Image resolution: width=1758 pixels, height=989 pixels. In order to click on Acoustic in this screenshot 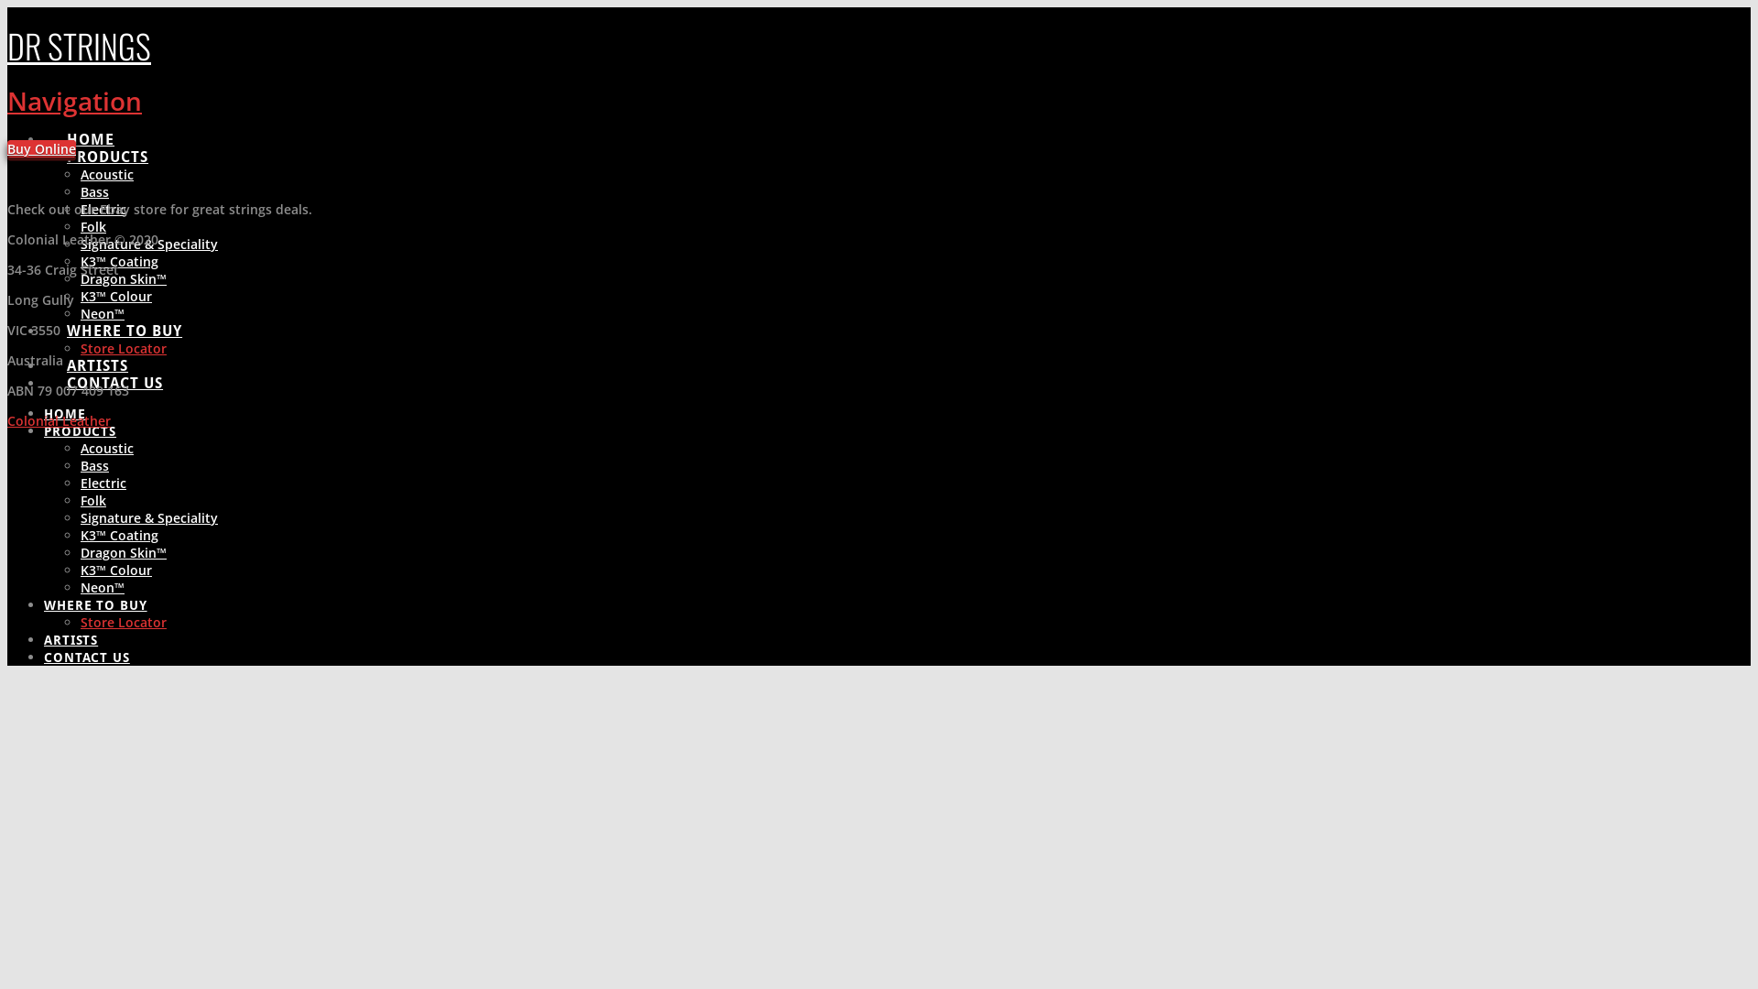, I will do `click(107, 449)`.